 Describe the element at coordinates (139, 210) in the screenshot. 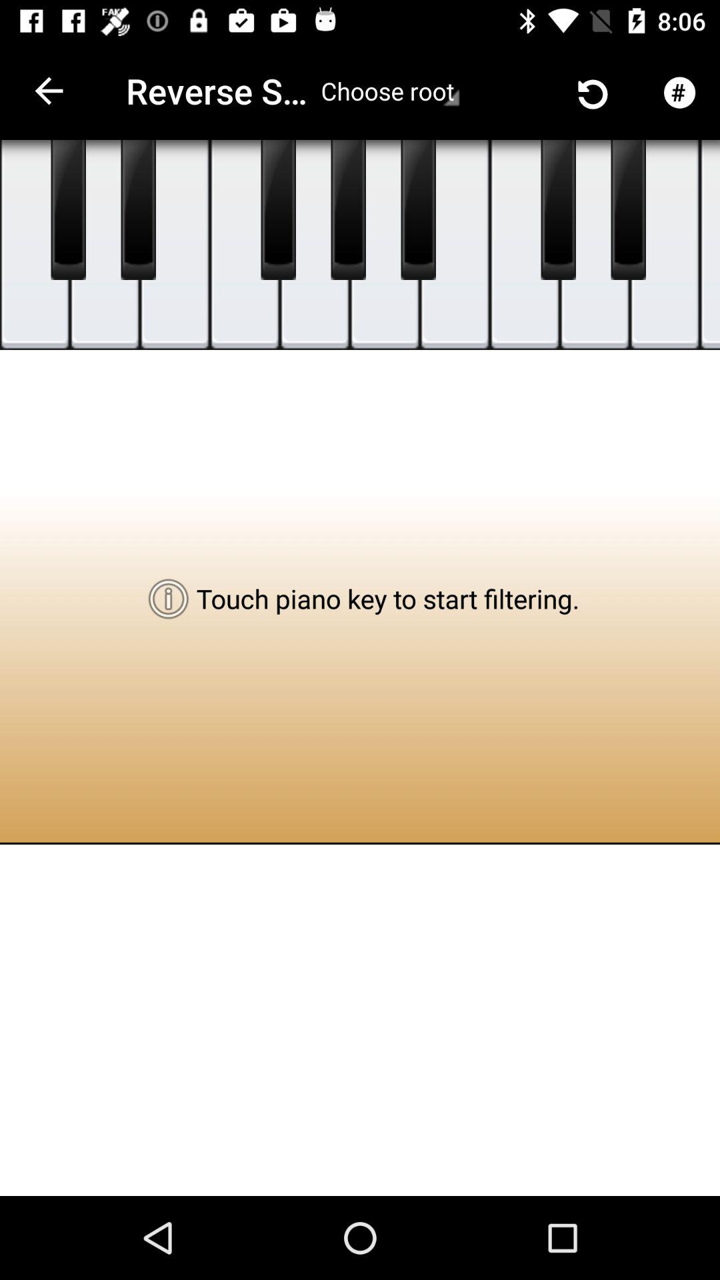

I see `play piano key` at that location.